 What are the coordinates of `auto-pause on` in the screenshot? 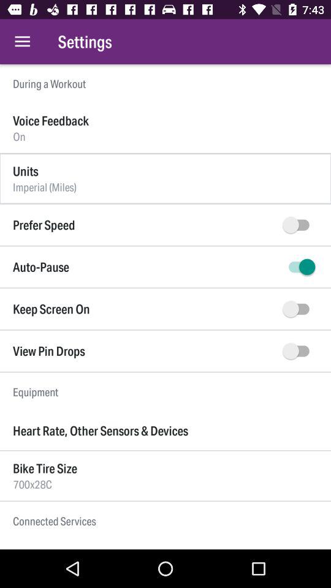 It's located at (299, 267).